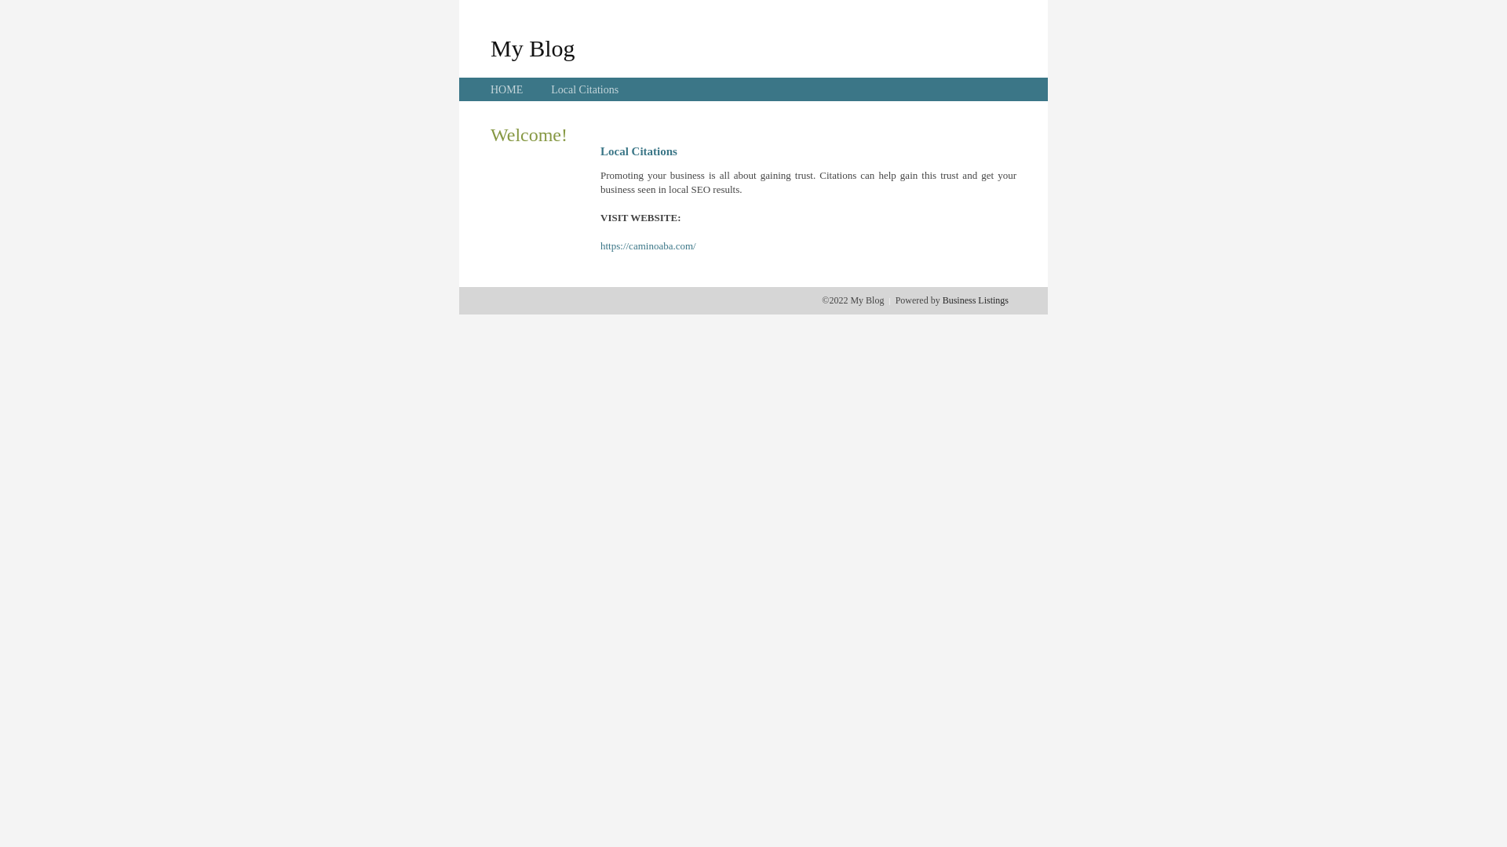  I want to click on Local Citations, so click(585, 89).